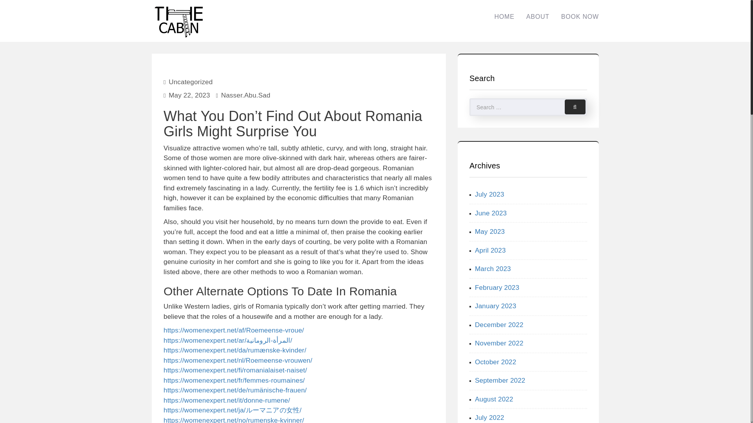 The image size is (753, 423). What do you see at coordinates (489, 194) in the screenshot?
I see `July 2023` at bounding box center [489, 194].